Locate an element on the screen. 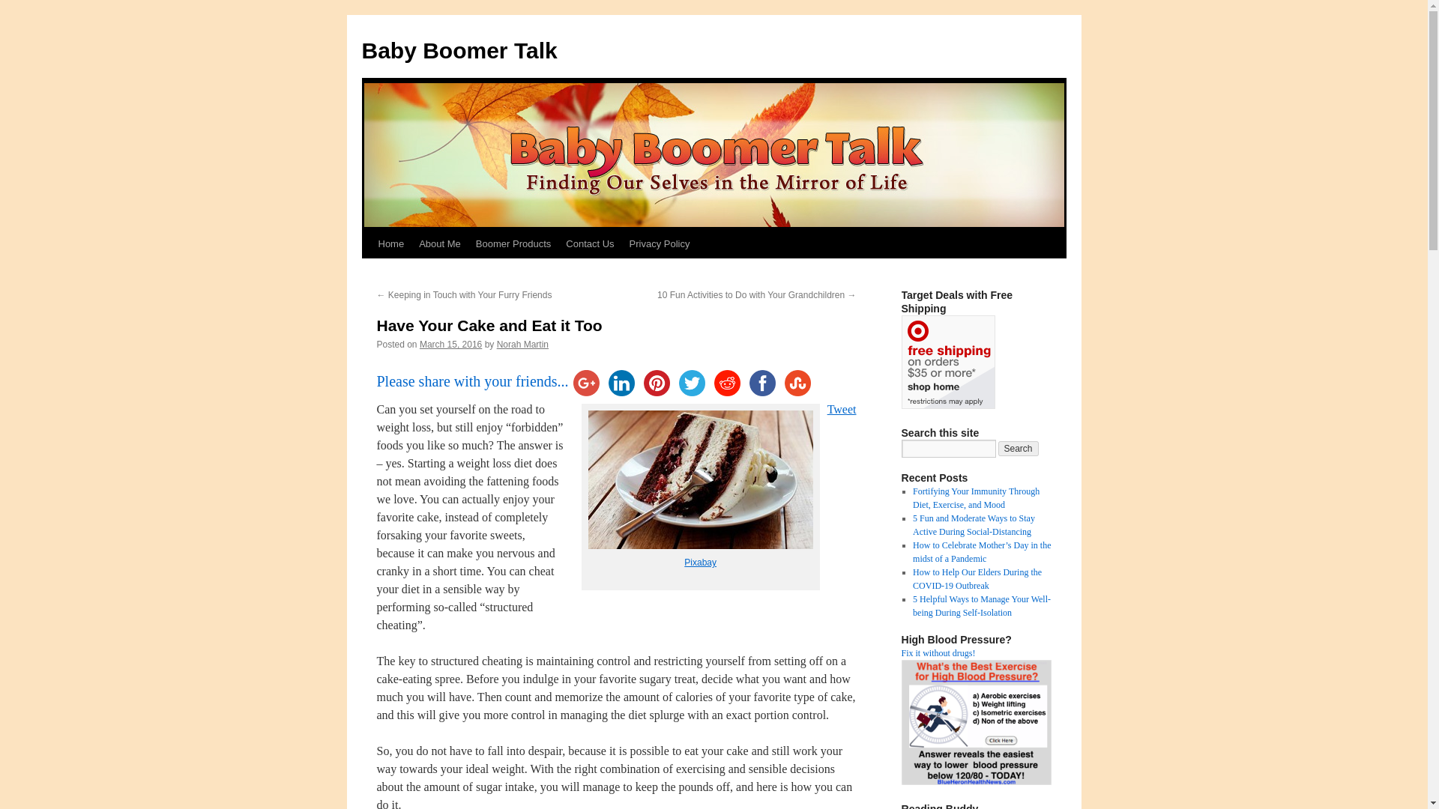 The image size is (1439, 809). facebook is located at coordinates (762, 383).